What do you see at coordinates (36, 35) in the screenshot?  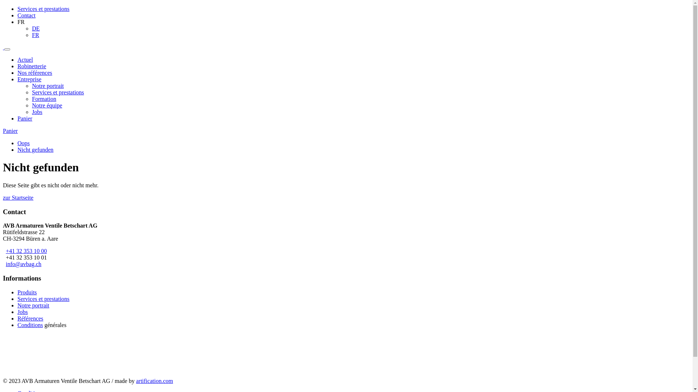 I see `FR` at bounding box center [36, 35].